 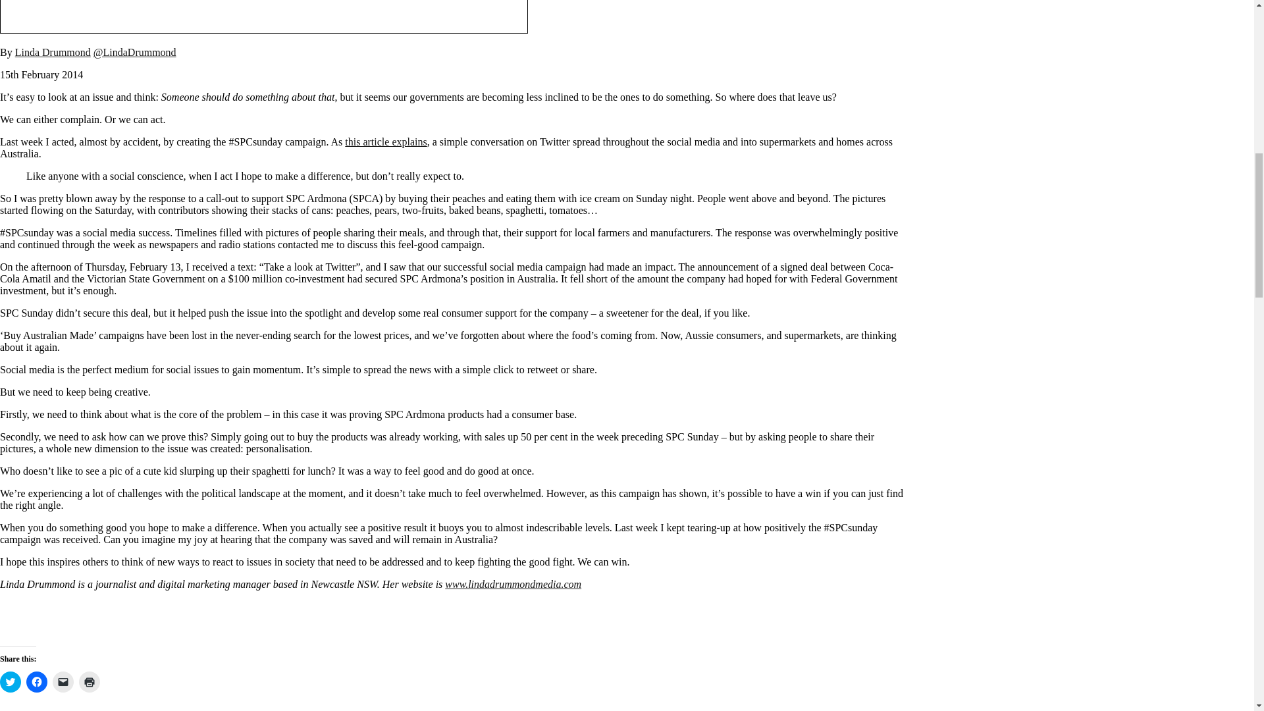 I want to click on Click to email a link to a friend, so click(x=63, y=681).